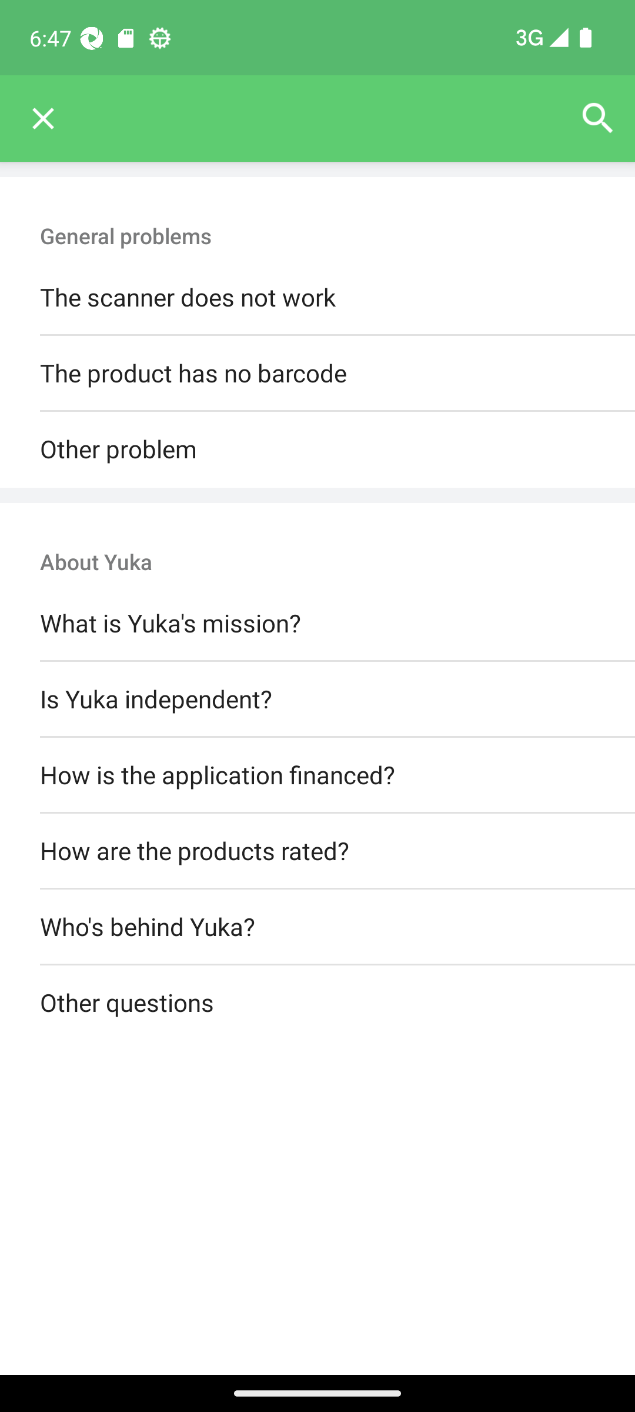  Describe the element at coordinates (317, 449) in the screenshot. I see `Other problem` at that location.